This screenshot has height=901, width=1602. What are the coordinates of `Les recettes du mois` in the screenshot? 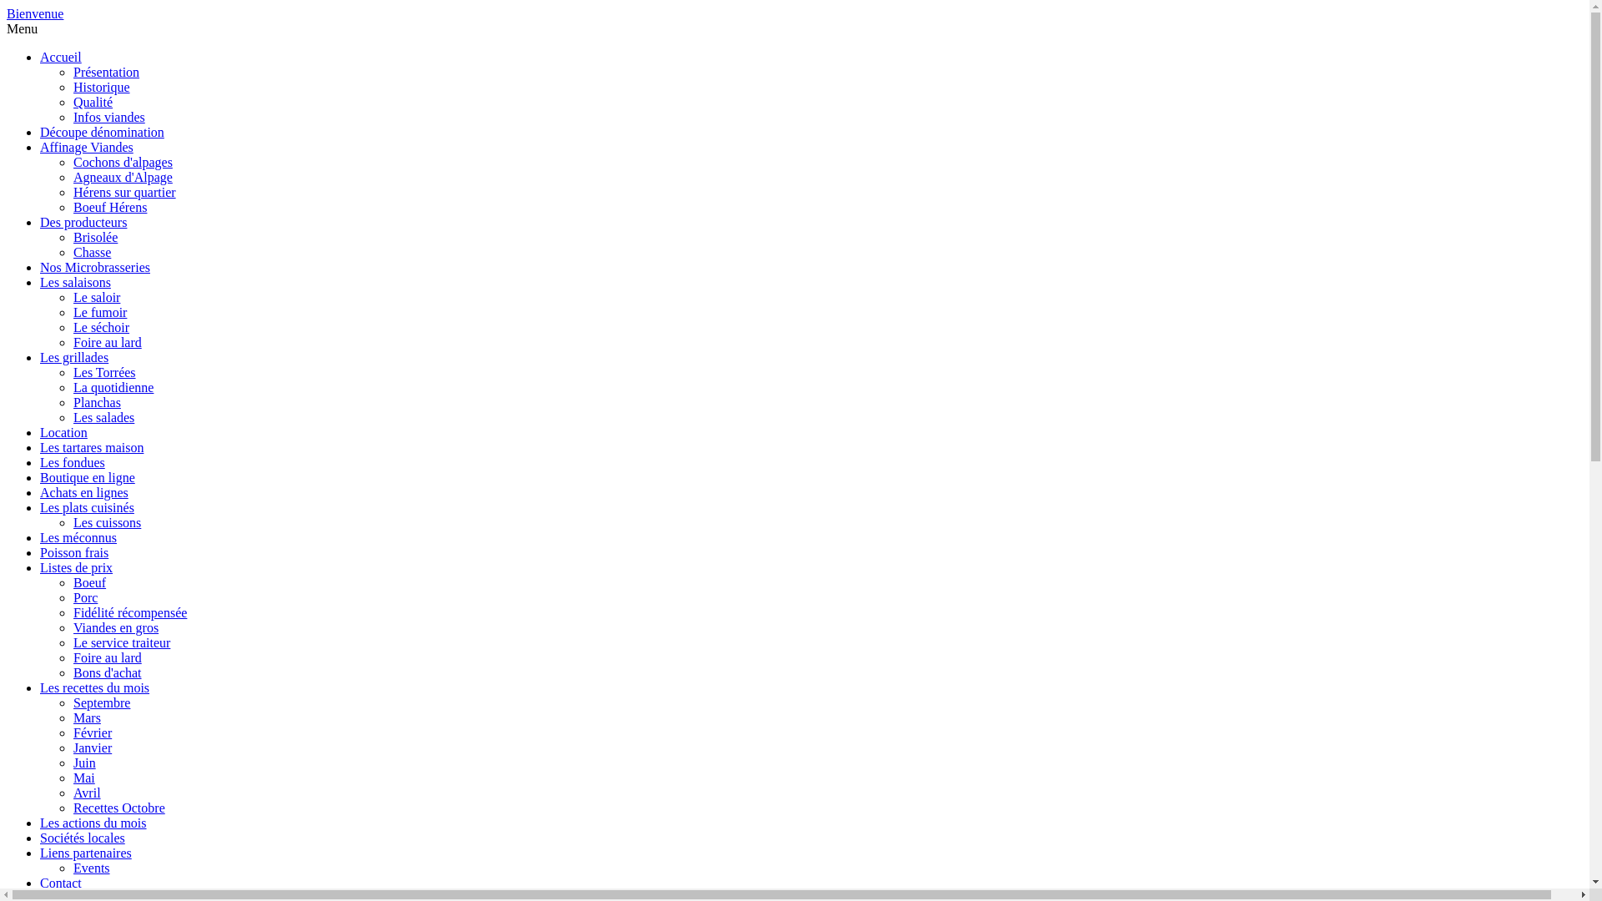 It's located at (95, 687).